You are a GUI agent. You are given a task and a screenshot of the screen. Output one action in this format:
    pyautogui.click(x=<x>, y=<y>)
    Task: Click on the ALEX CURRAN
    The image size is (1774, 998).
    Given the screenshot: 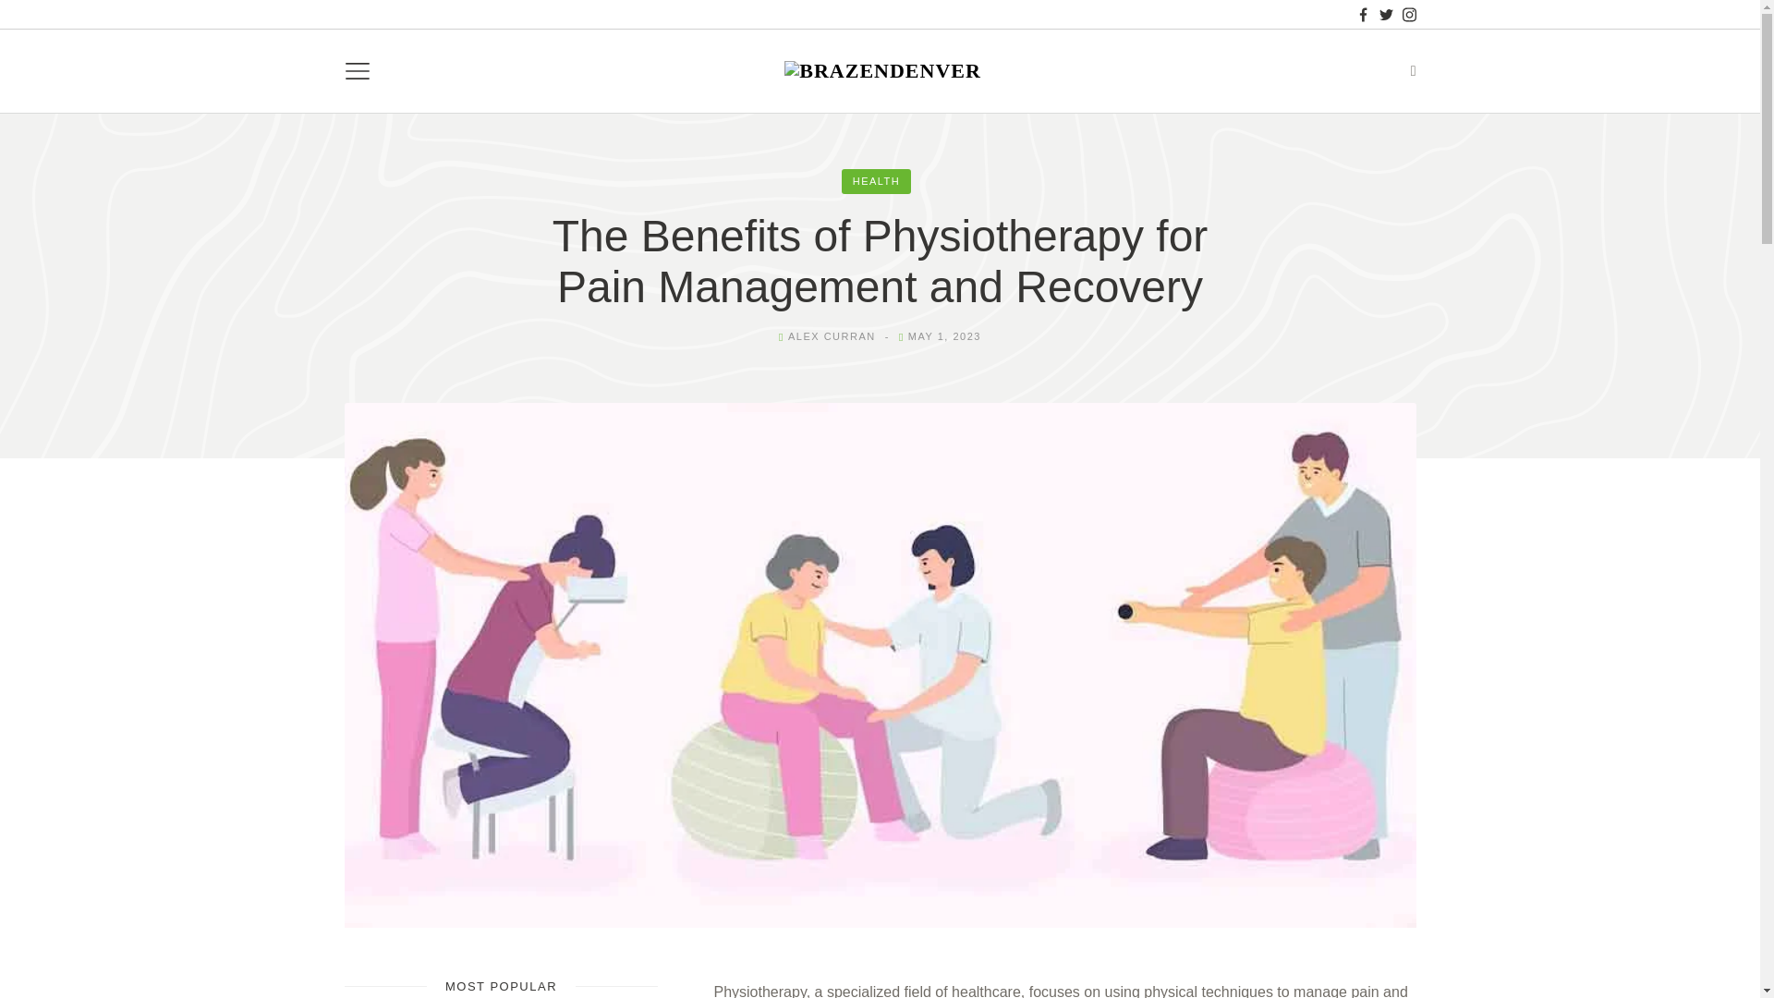 What is the action you would take?
    pyautogui.click(x=832, y=336)
    